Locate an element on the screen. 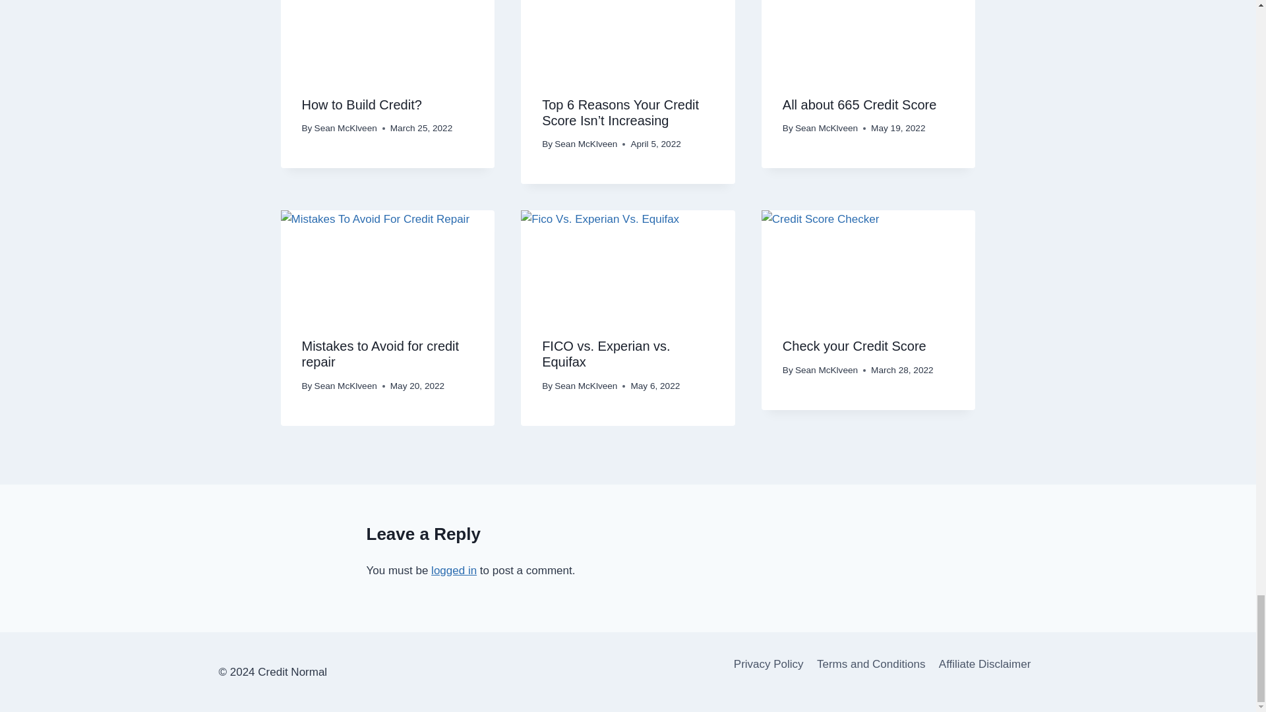 Image resolution: width=1266 pixels, height=712 pixels. Sean McKlveen is located at coordinates (586, 385).